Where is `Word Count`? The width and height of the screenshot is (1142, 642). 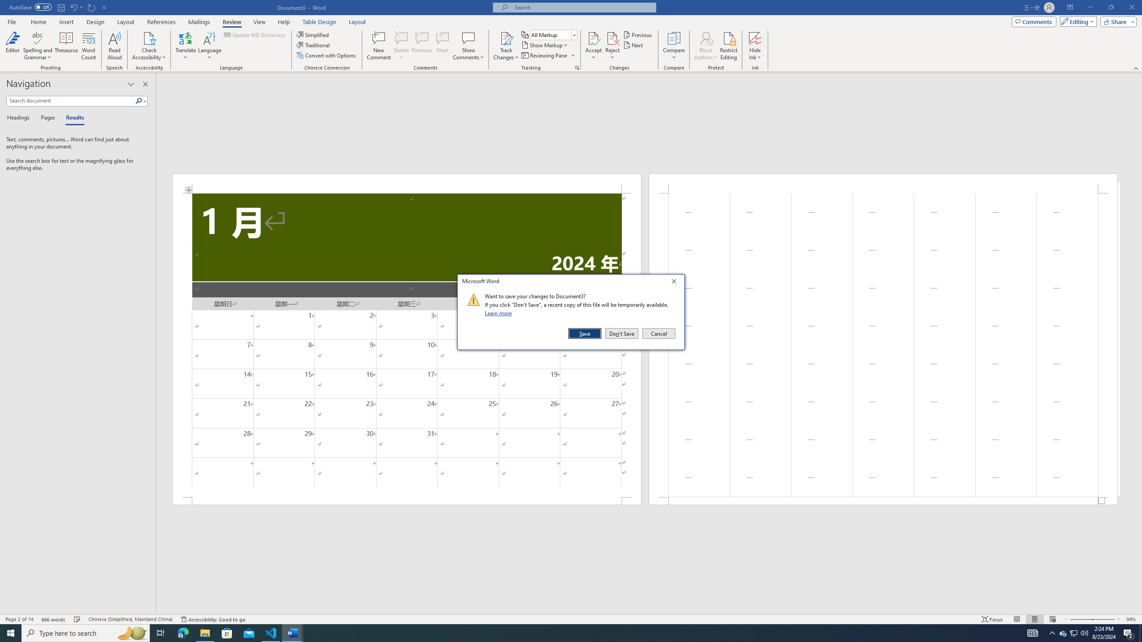
Word Count is located at coordinates (89, 46).